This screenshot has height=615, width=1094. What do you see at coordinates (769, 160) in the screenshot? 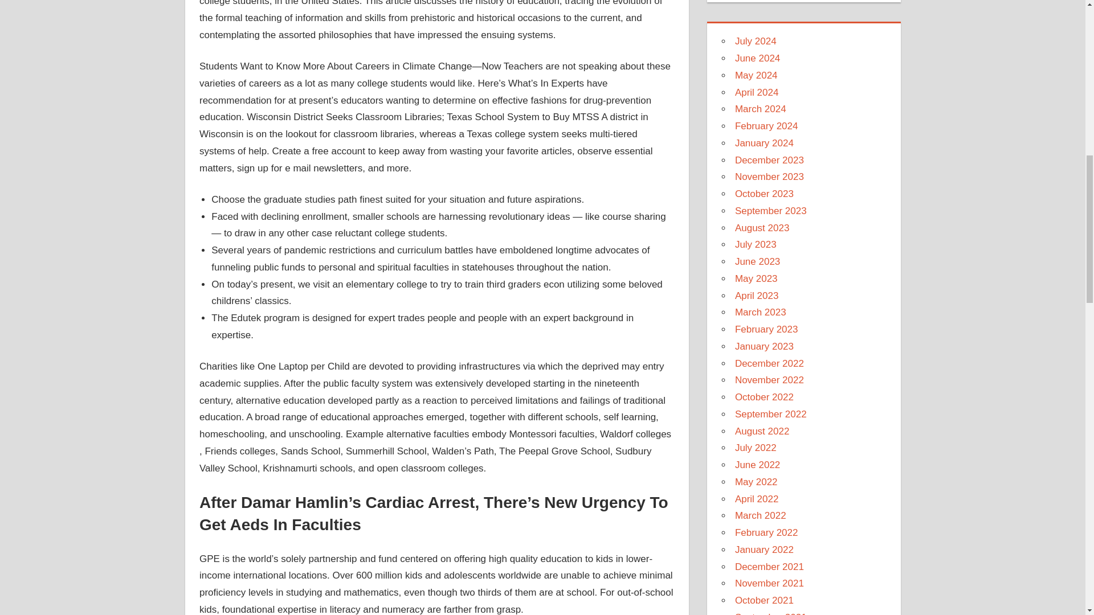
I see `December 2023` at bounding box center [769, 160].